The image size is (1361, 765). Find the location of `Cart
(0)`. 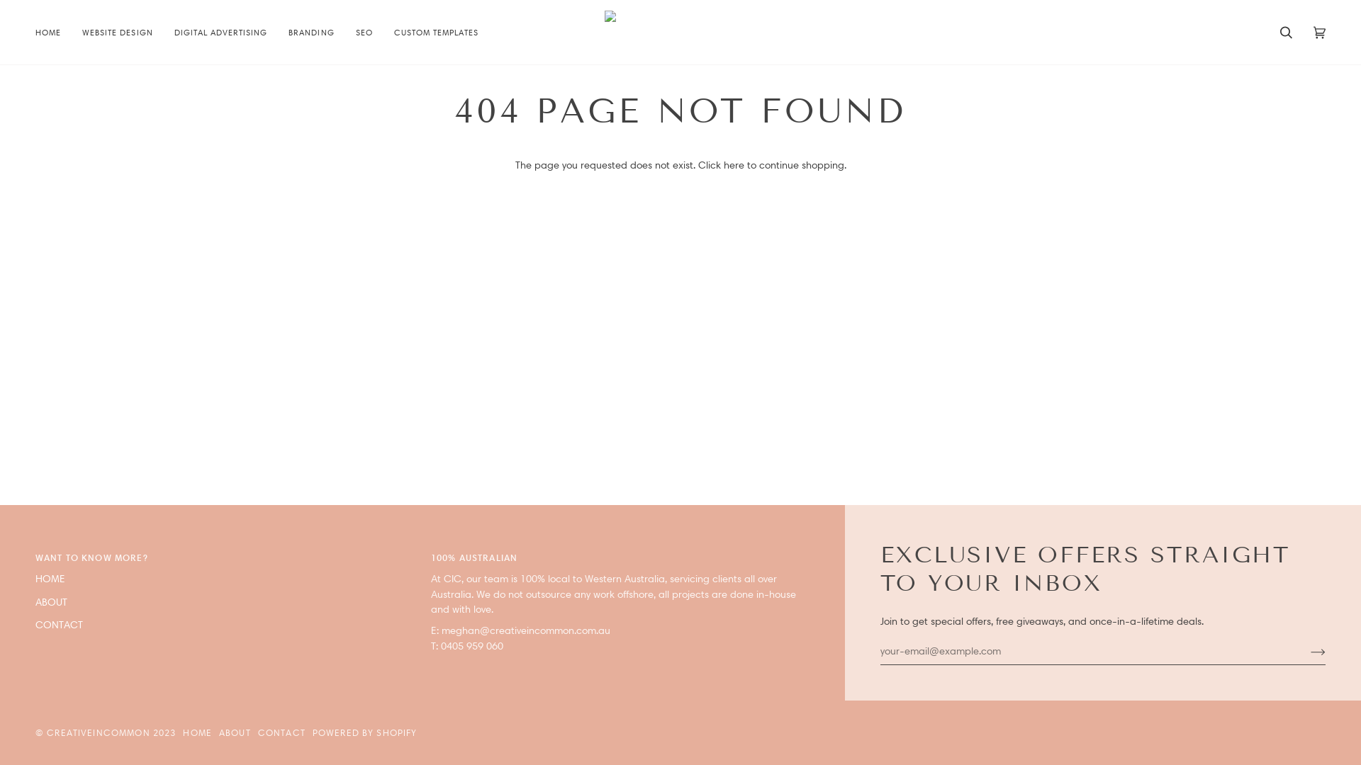

Cart
(0) is located at coordinates (1320, 33).